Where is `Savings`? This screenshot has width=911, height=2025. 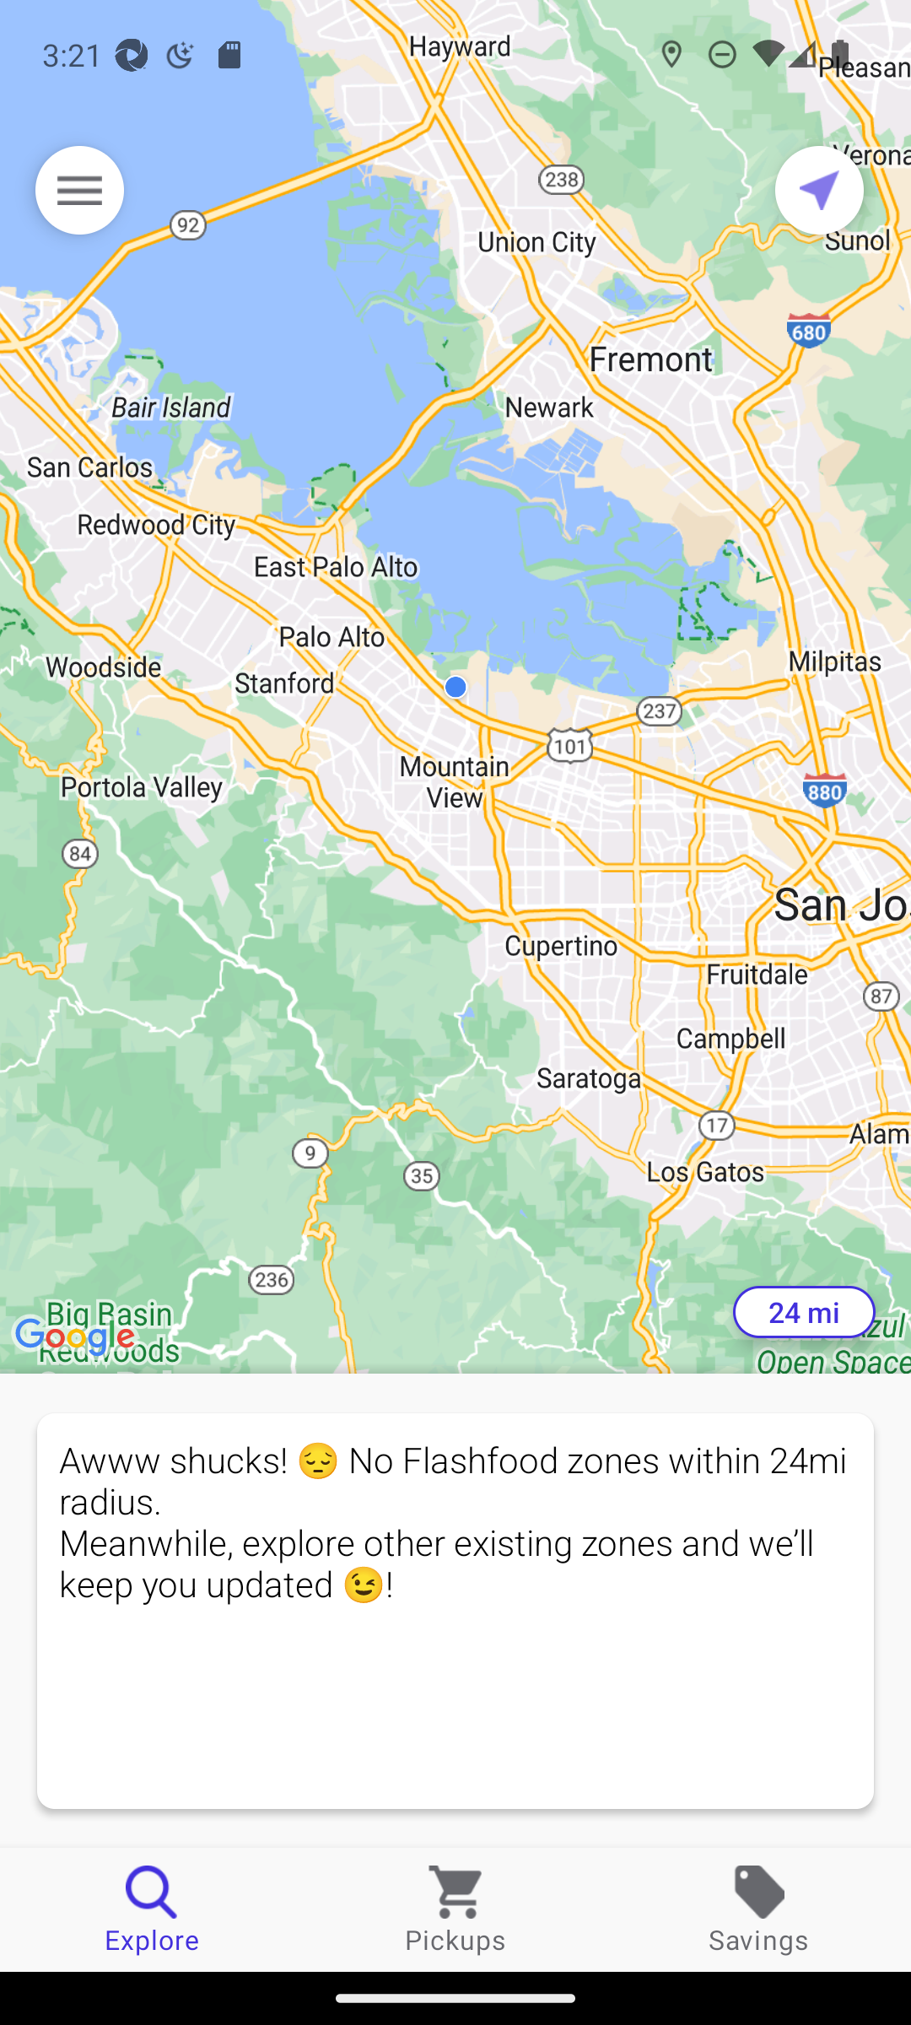
Savings is located at coordinates (759, 1909).